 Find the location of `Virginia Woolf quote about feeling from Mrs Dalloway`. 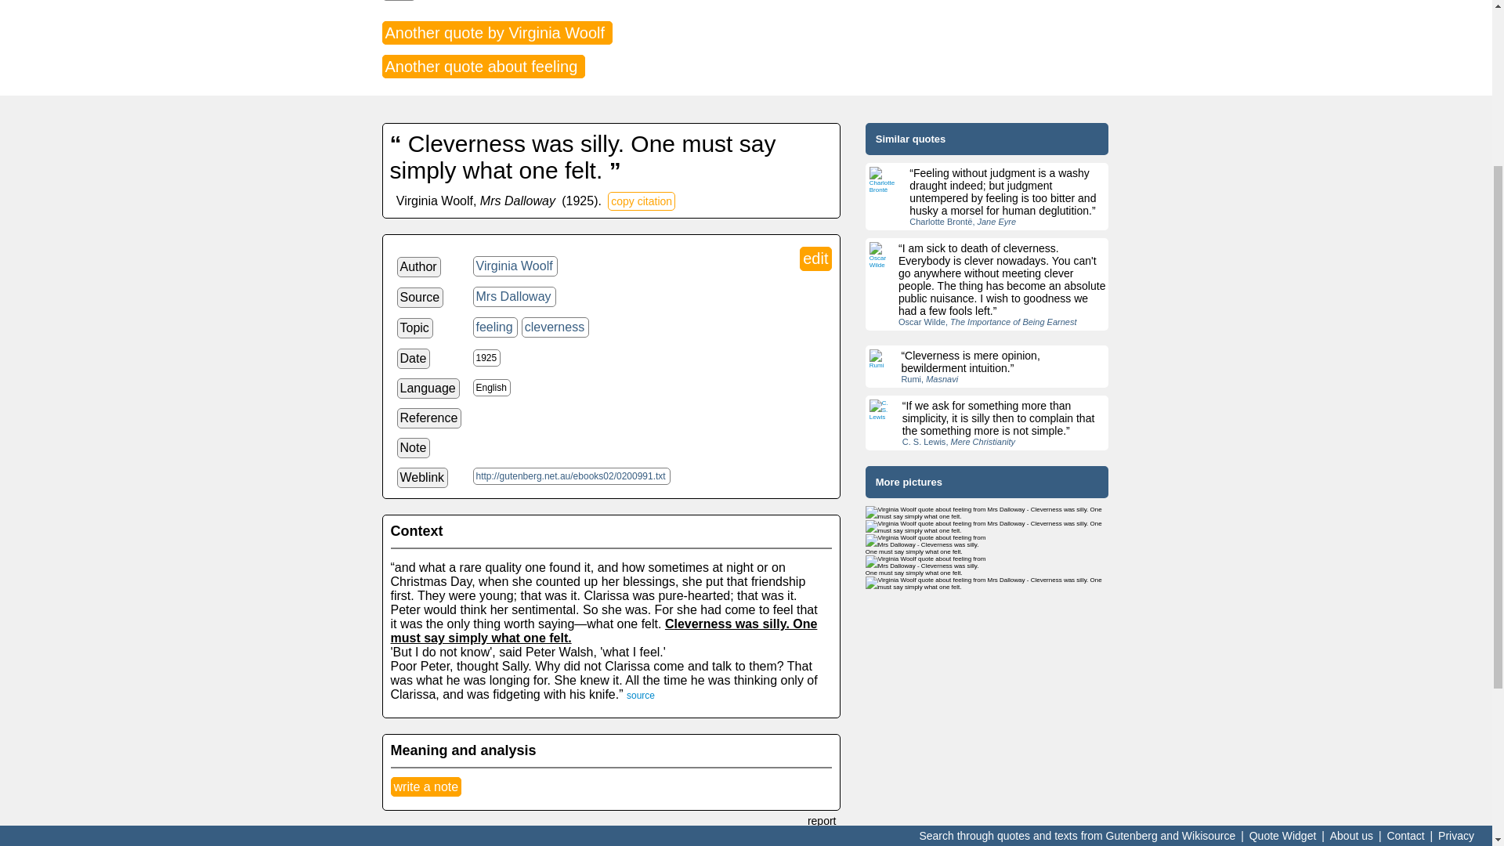

Virginia Woolf quote about feeling from Mrs Dalloway is located at coordinates (987, 526).